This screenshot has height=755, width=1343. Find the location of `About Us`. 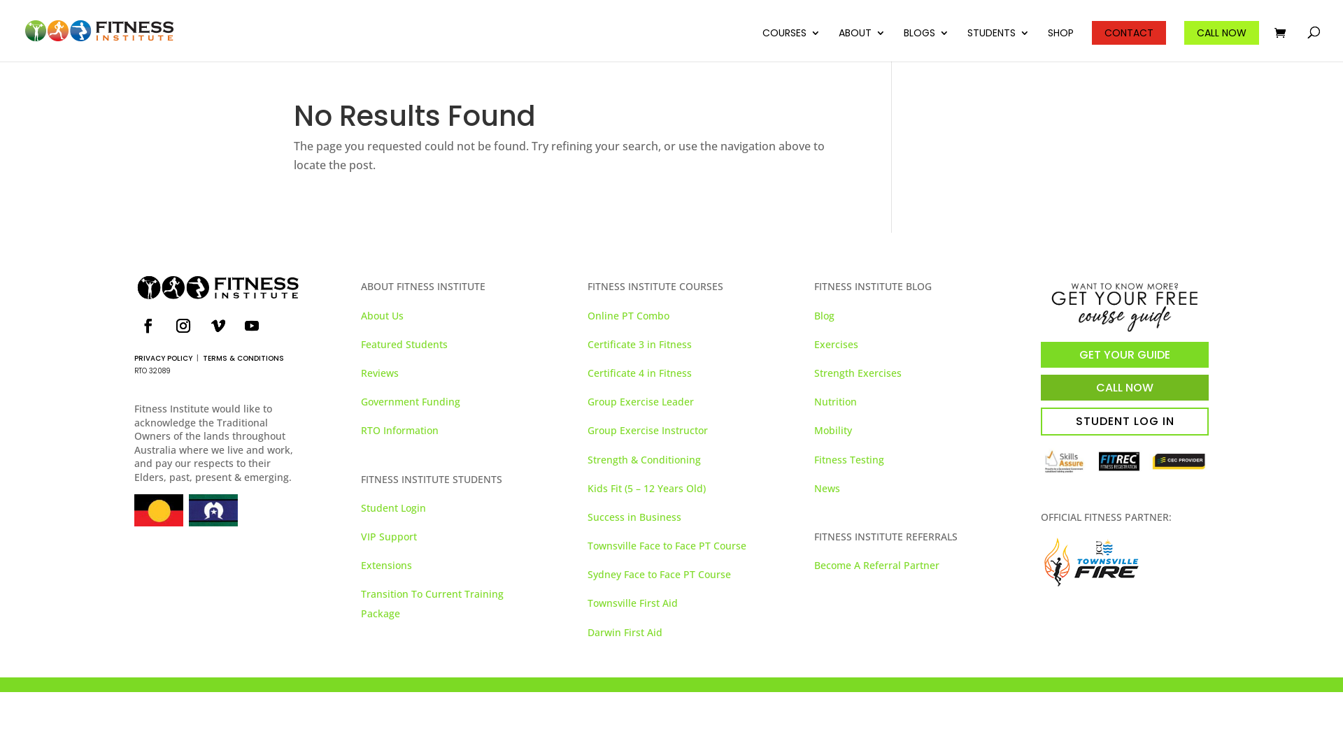

About Us is located at coordinates (382, 316).